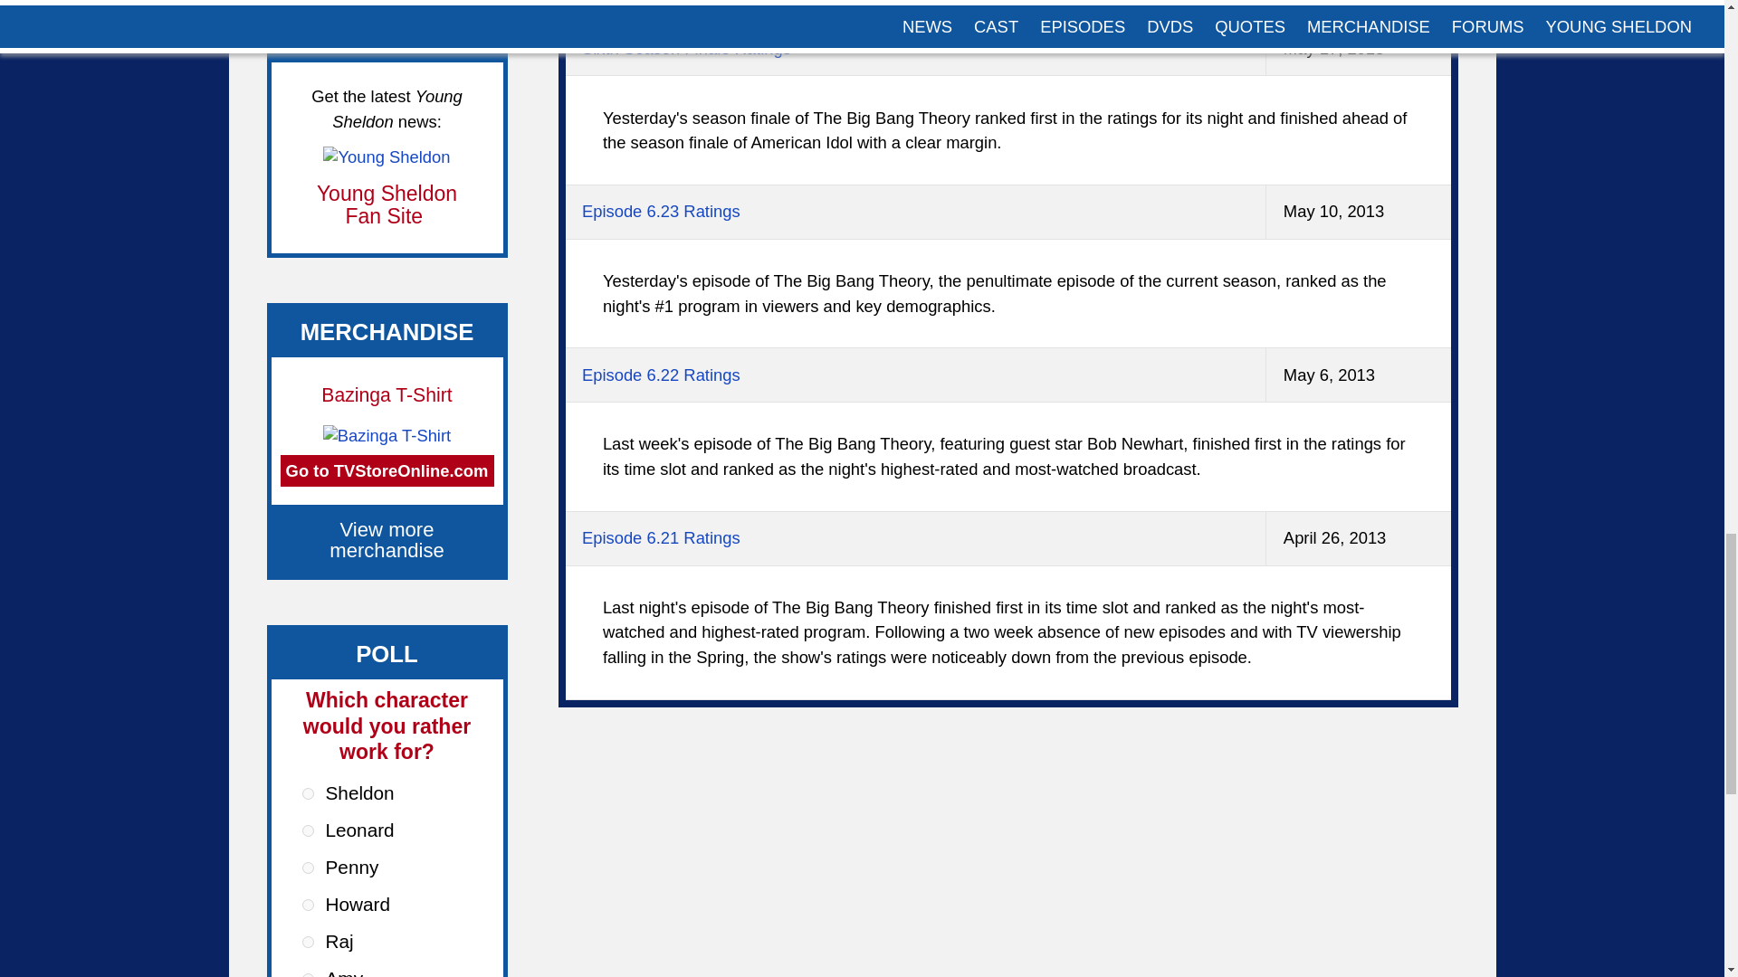 The image size is (1738, 977). Describe the element at coordinates (308, 905) in the screenshot. I see `4` at that location.